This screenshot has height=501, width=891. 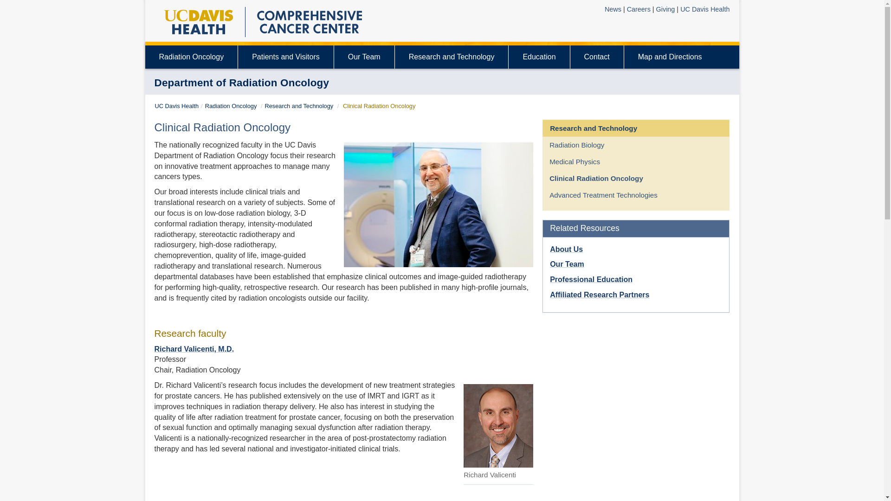 I want to click on Giving, so click(x=665, y=9).